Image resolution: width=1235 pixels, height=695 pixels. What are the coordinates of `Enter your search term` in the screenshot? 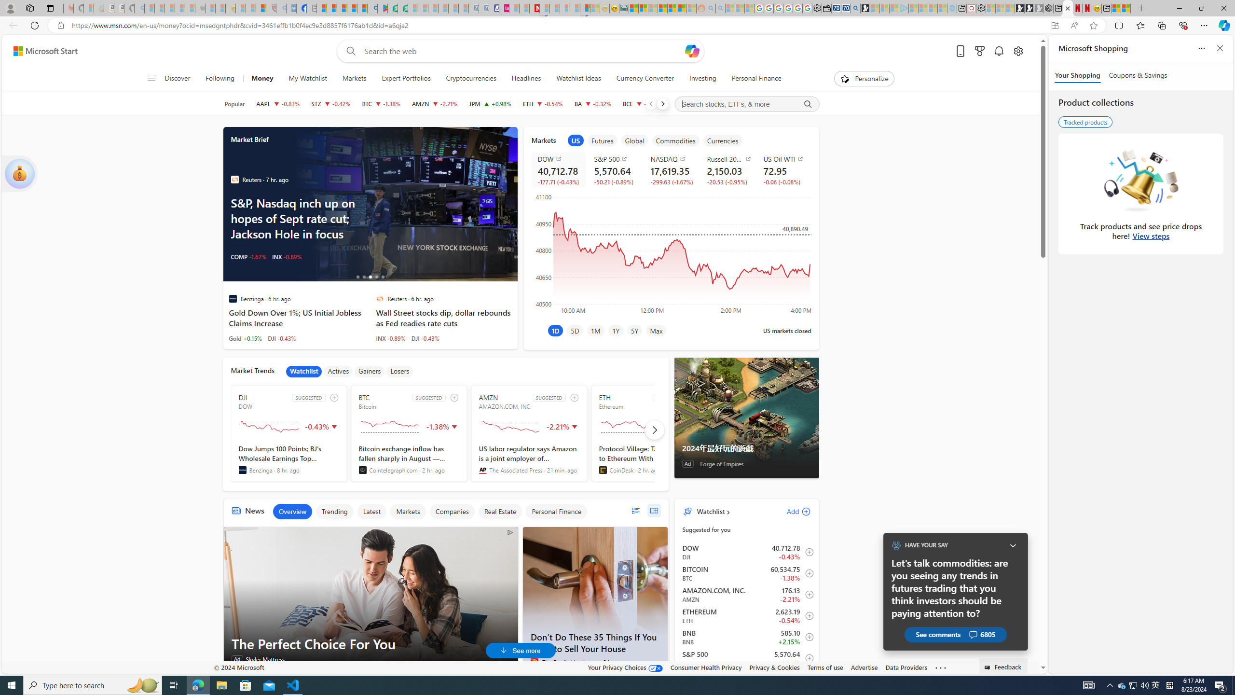 It's located at (523, 51).